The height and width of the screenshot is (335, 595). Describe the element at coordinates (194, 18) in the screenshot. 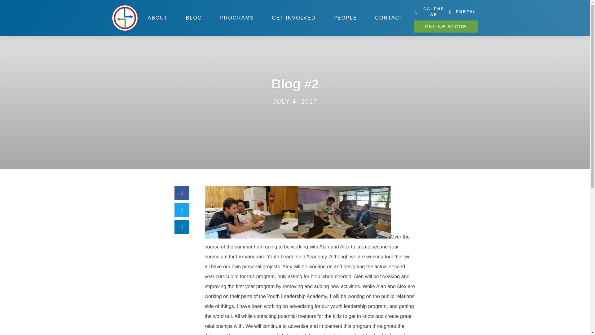

I see `BLOG` at that location.